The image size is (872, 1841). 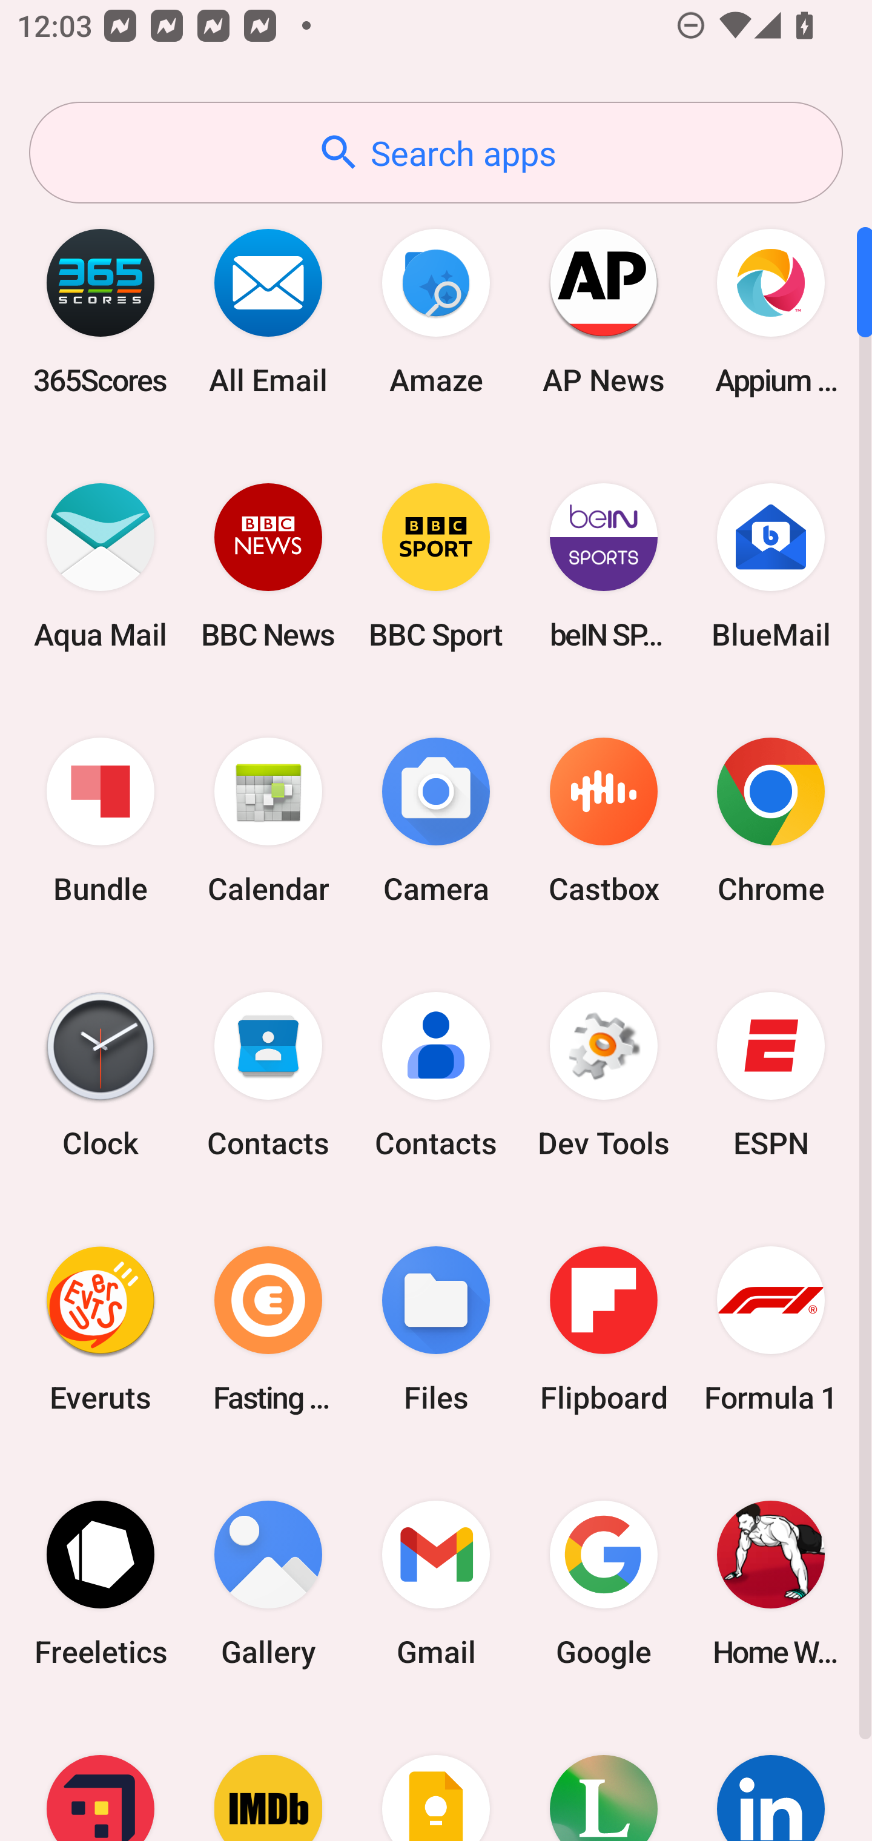 I want to click on Contacts, so click(x=268, y=1075).